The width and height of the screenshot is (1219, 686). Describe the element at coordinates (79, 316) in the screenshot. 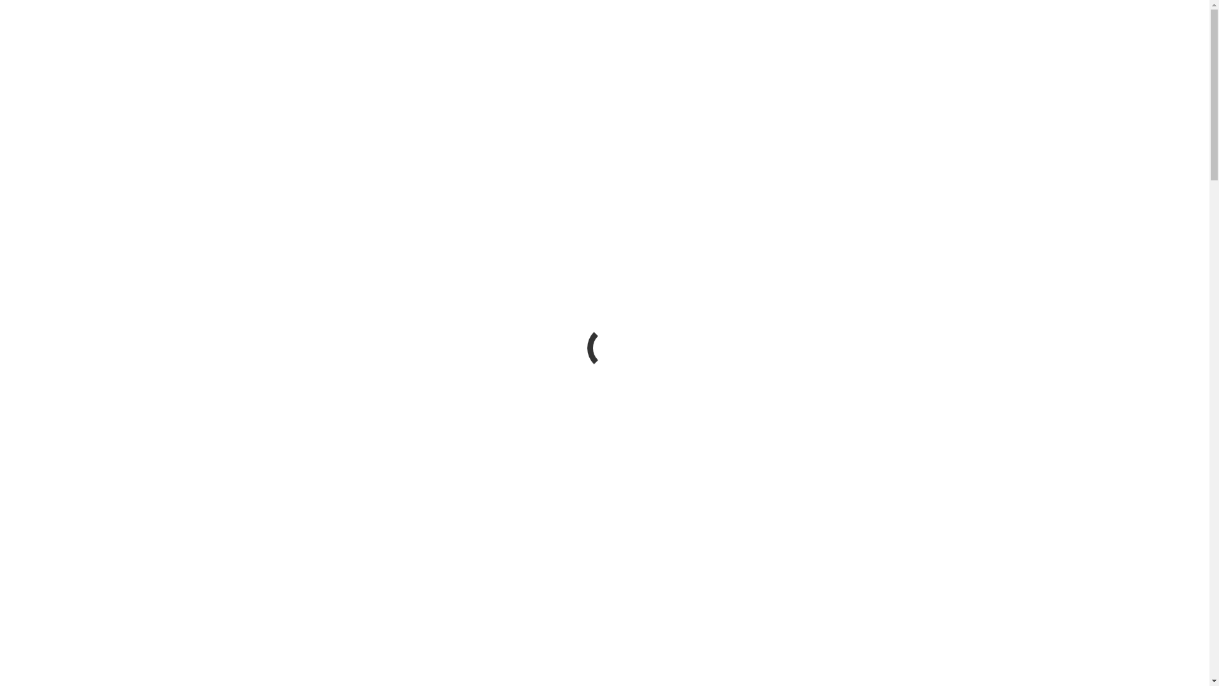

I see `Pet Owners` at that location.